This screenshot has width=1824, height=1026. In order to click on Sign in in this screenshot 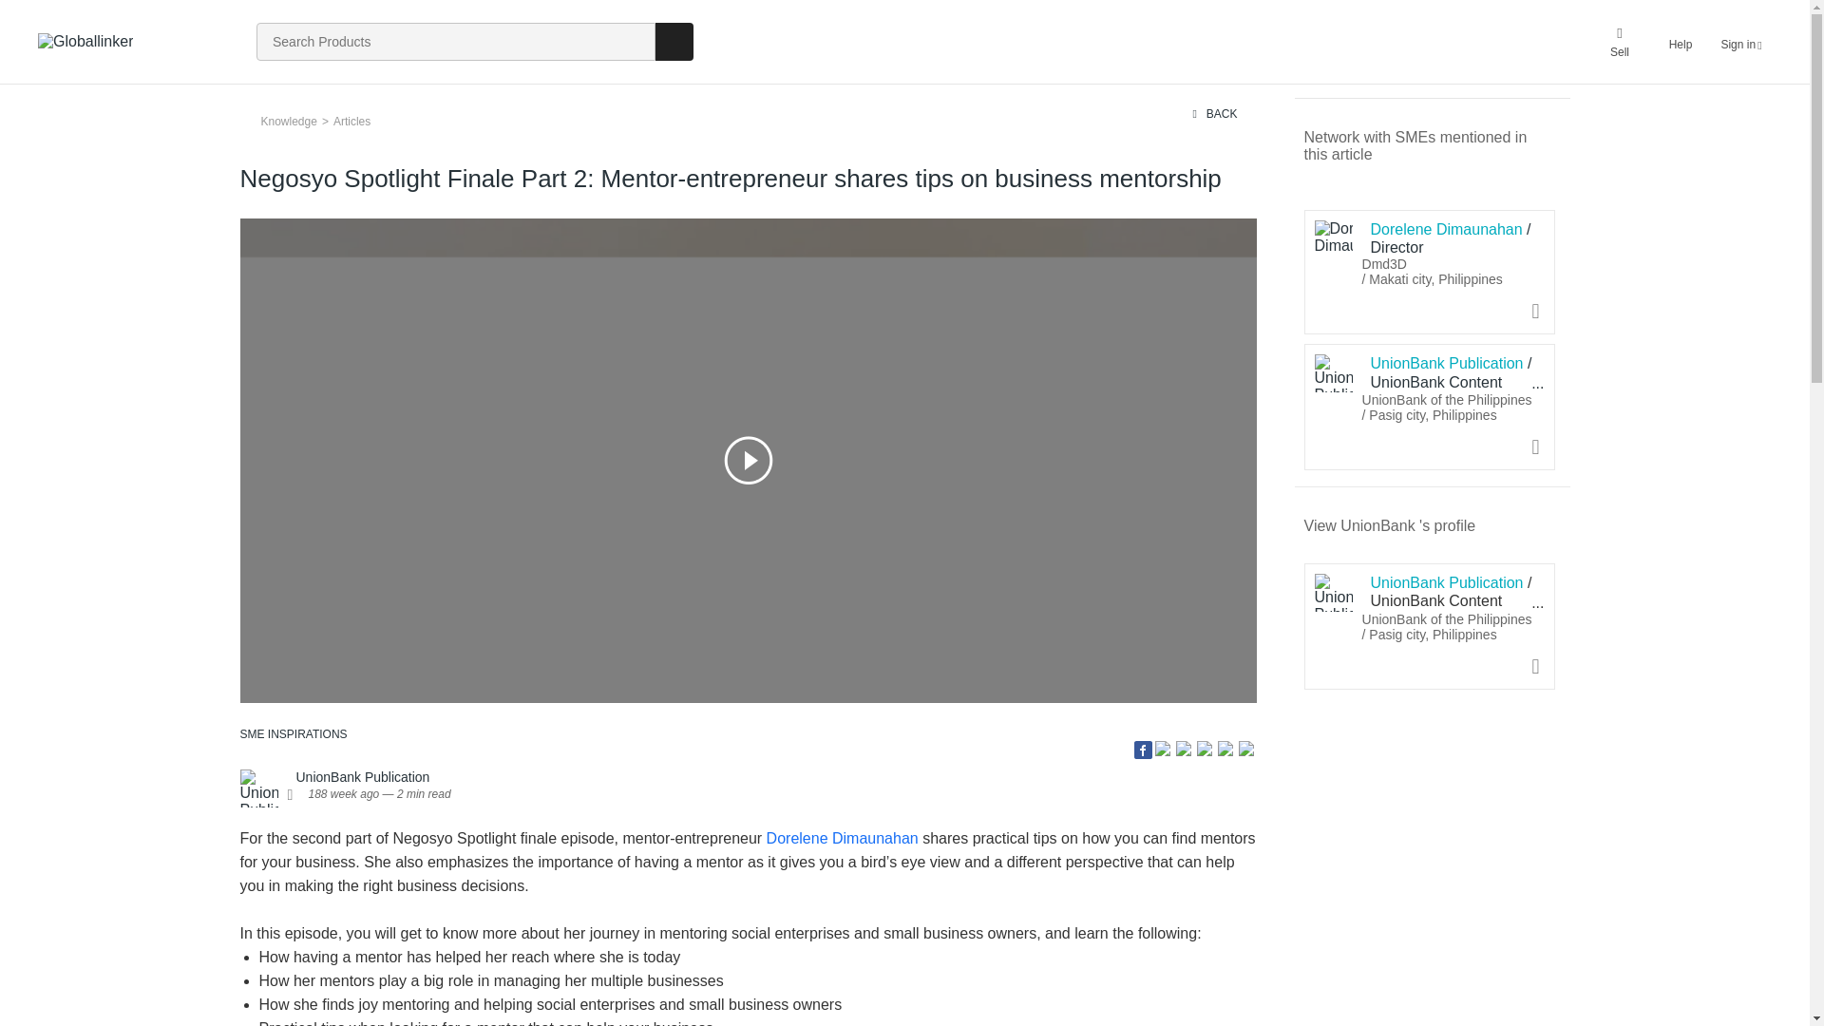, I will do `click(1740, 41)`.